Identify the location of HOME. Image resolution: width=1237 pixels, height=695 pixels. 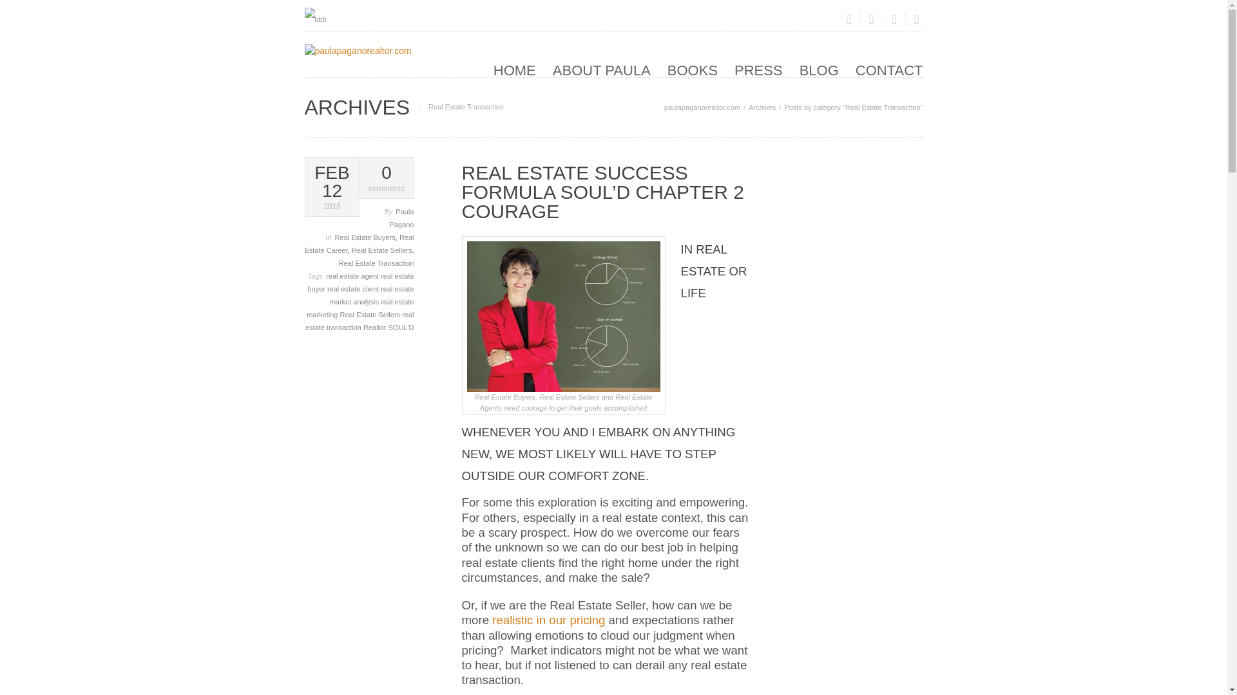
(514, 72).